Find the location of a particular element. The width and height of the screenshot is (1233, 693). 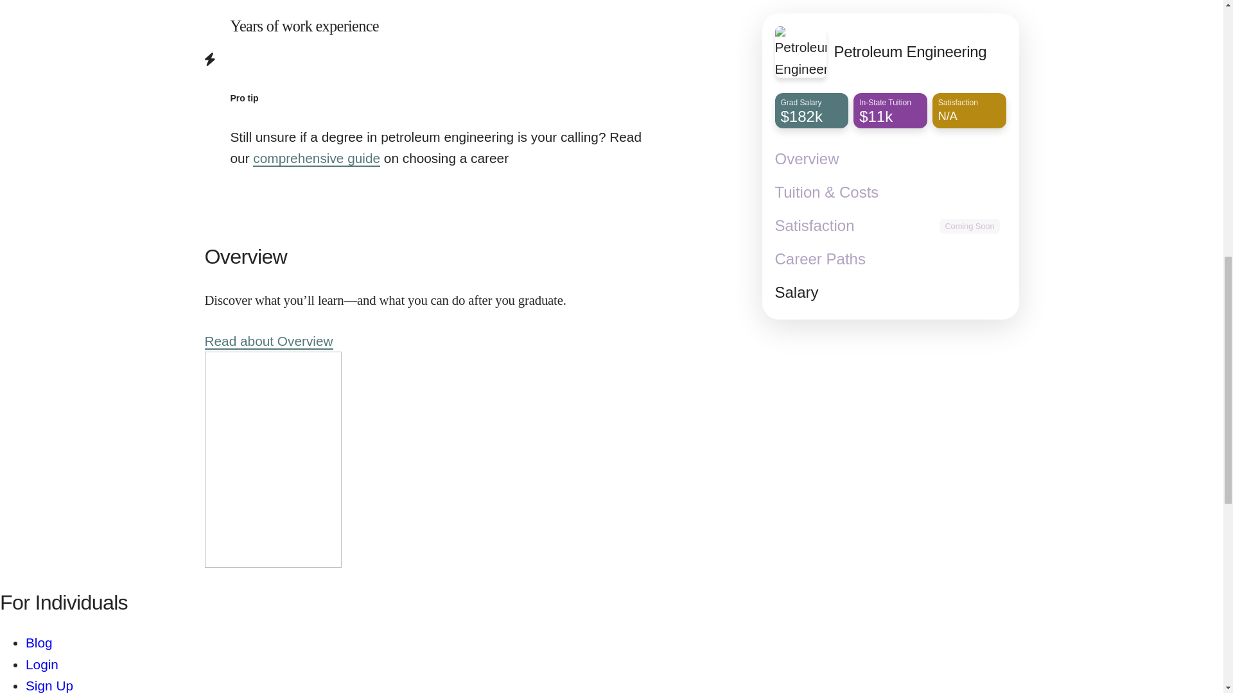

Read about Overview is located at coordinates (268, 341).